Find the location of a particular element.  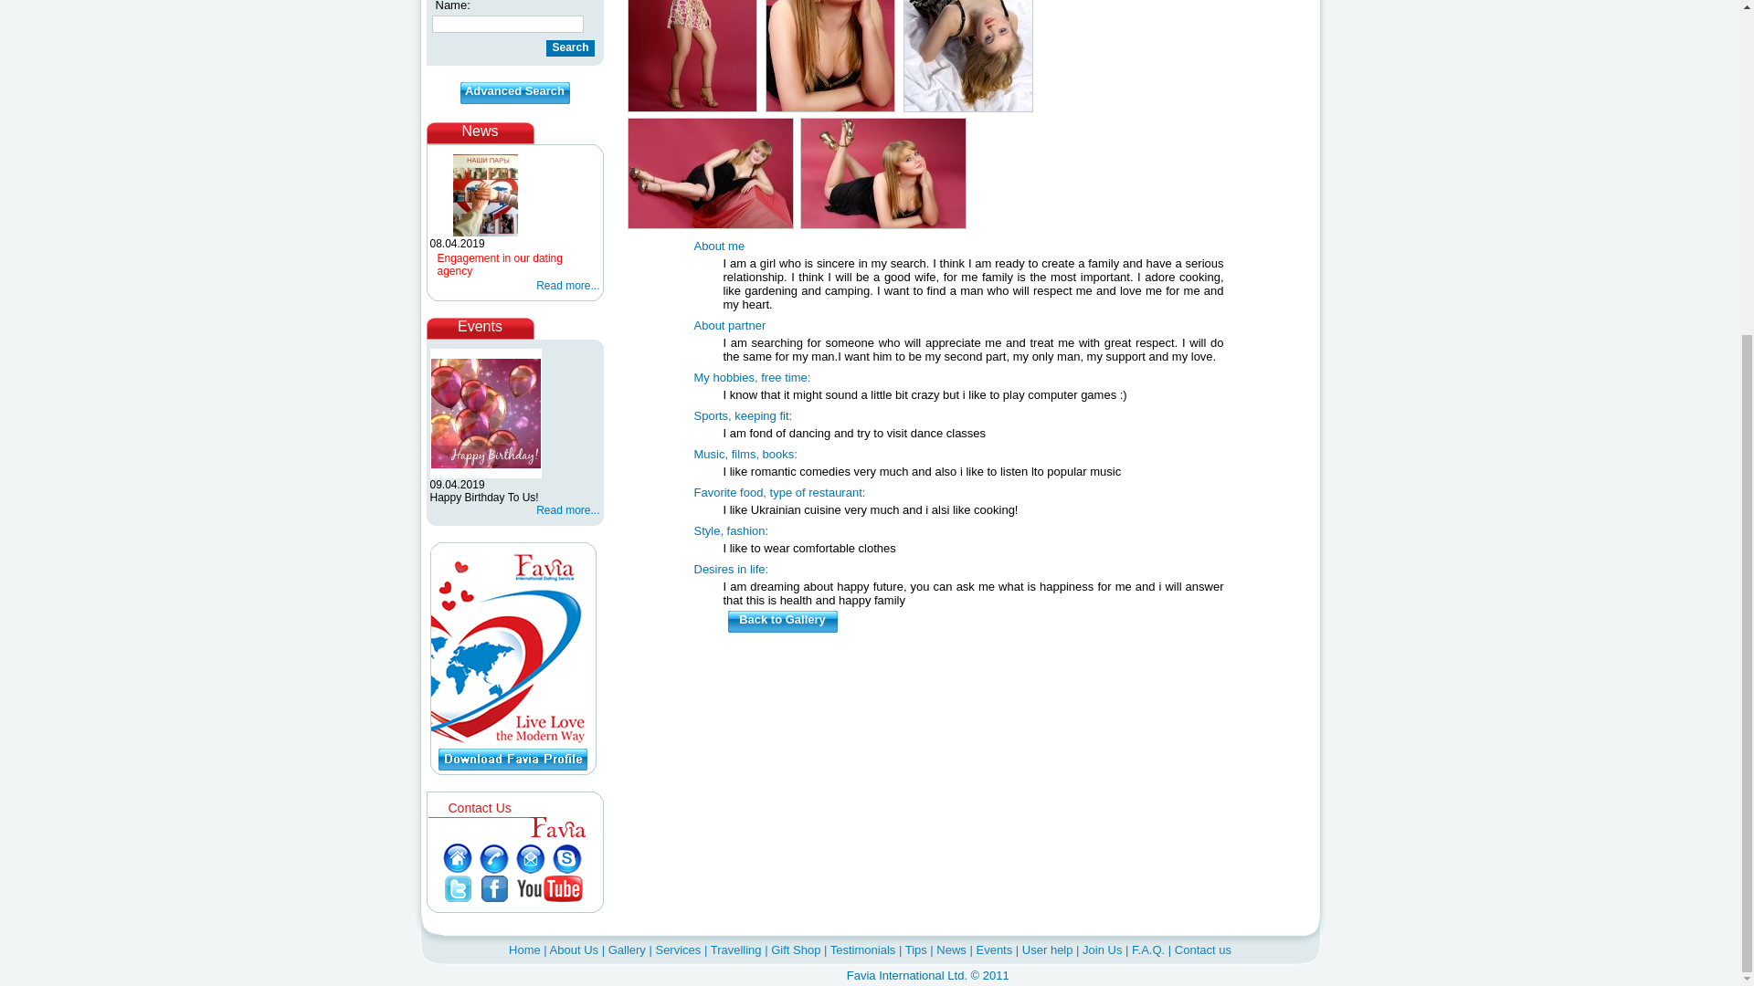

Read more... is located at coordinates (568, 509).